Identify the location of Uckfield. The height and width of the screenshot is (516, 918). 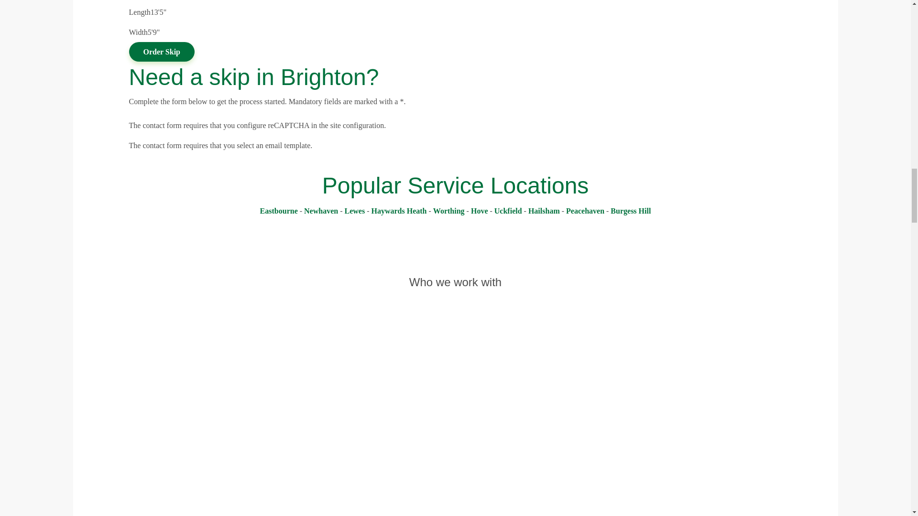
(508, 211).